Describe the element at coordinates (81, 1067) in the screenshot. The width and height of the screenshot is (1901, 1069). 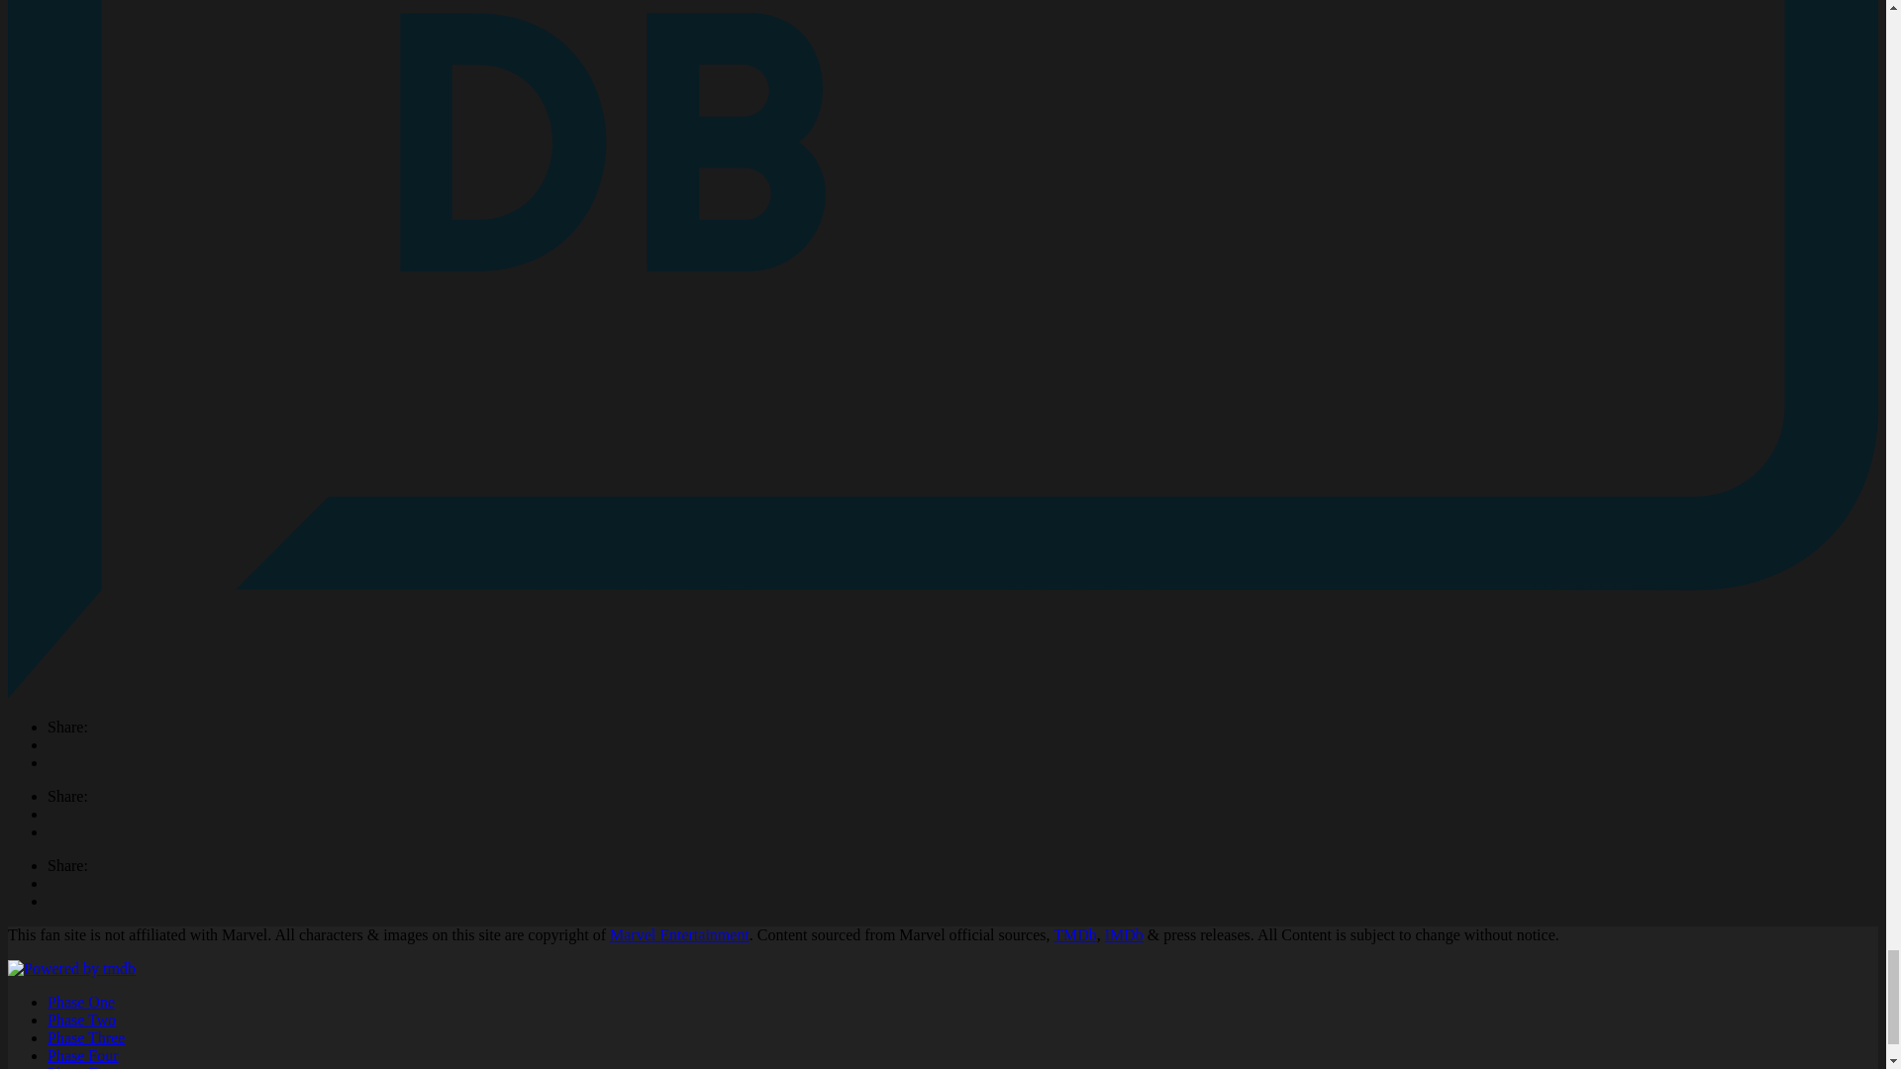
I see `Phase Five` at that location.